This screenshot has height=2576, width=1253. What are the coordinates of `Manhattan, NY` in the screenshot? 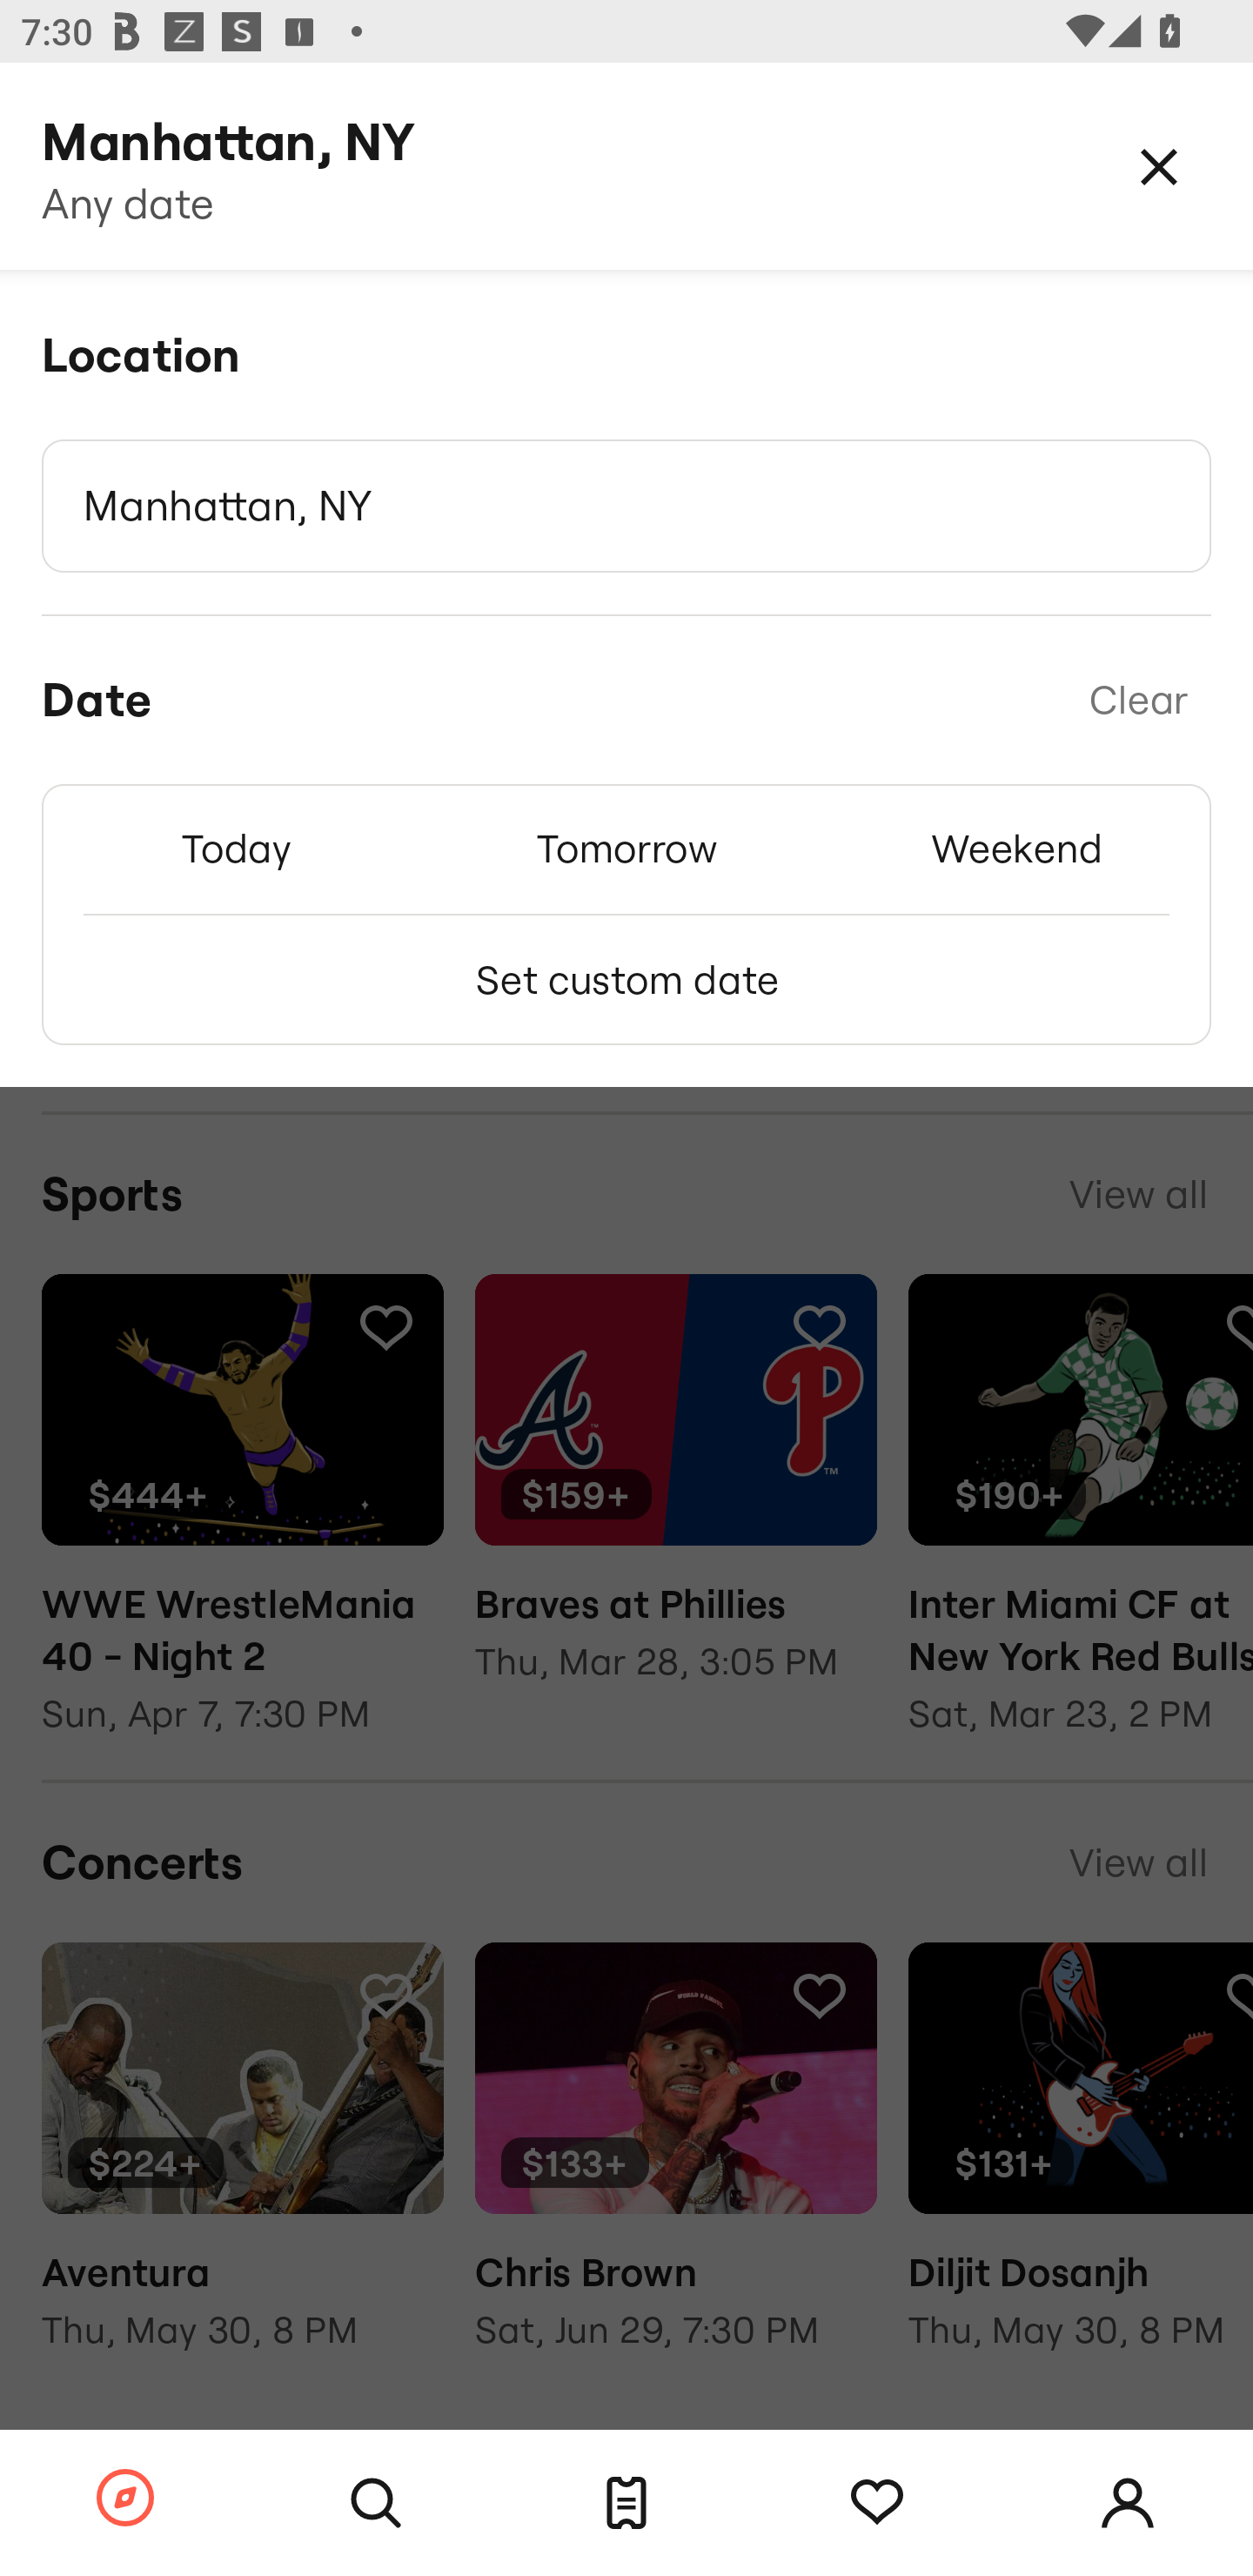 It's located at (626, 506).